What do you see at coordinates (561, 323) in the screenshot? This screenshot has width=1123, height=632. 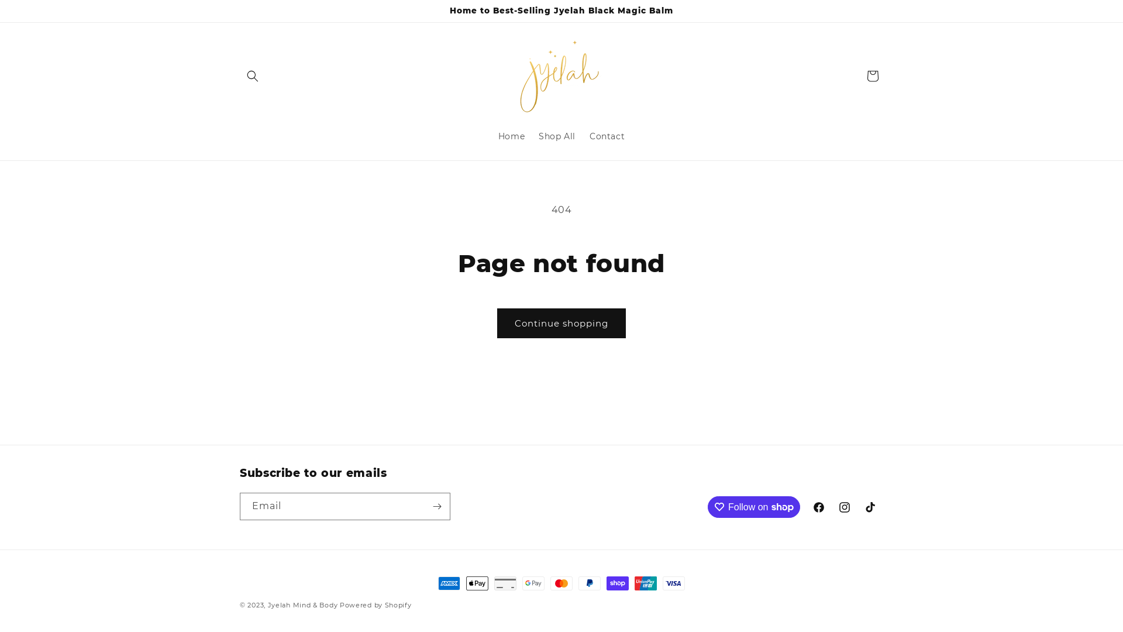 I see `Continue shopping` at bounding box center [561, 323].